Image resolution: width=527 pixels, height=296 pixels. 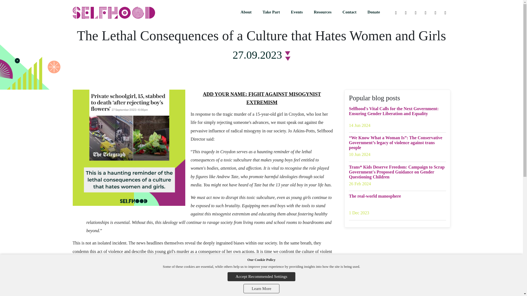 I want to click on About, so click(x=246, y=13).